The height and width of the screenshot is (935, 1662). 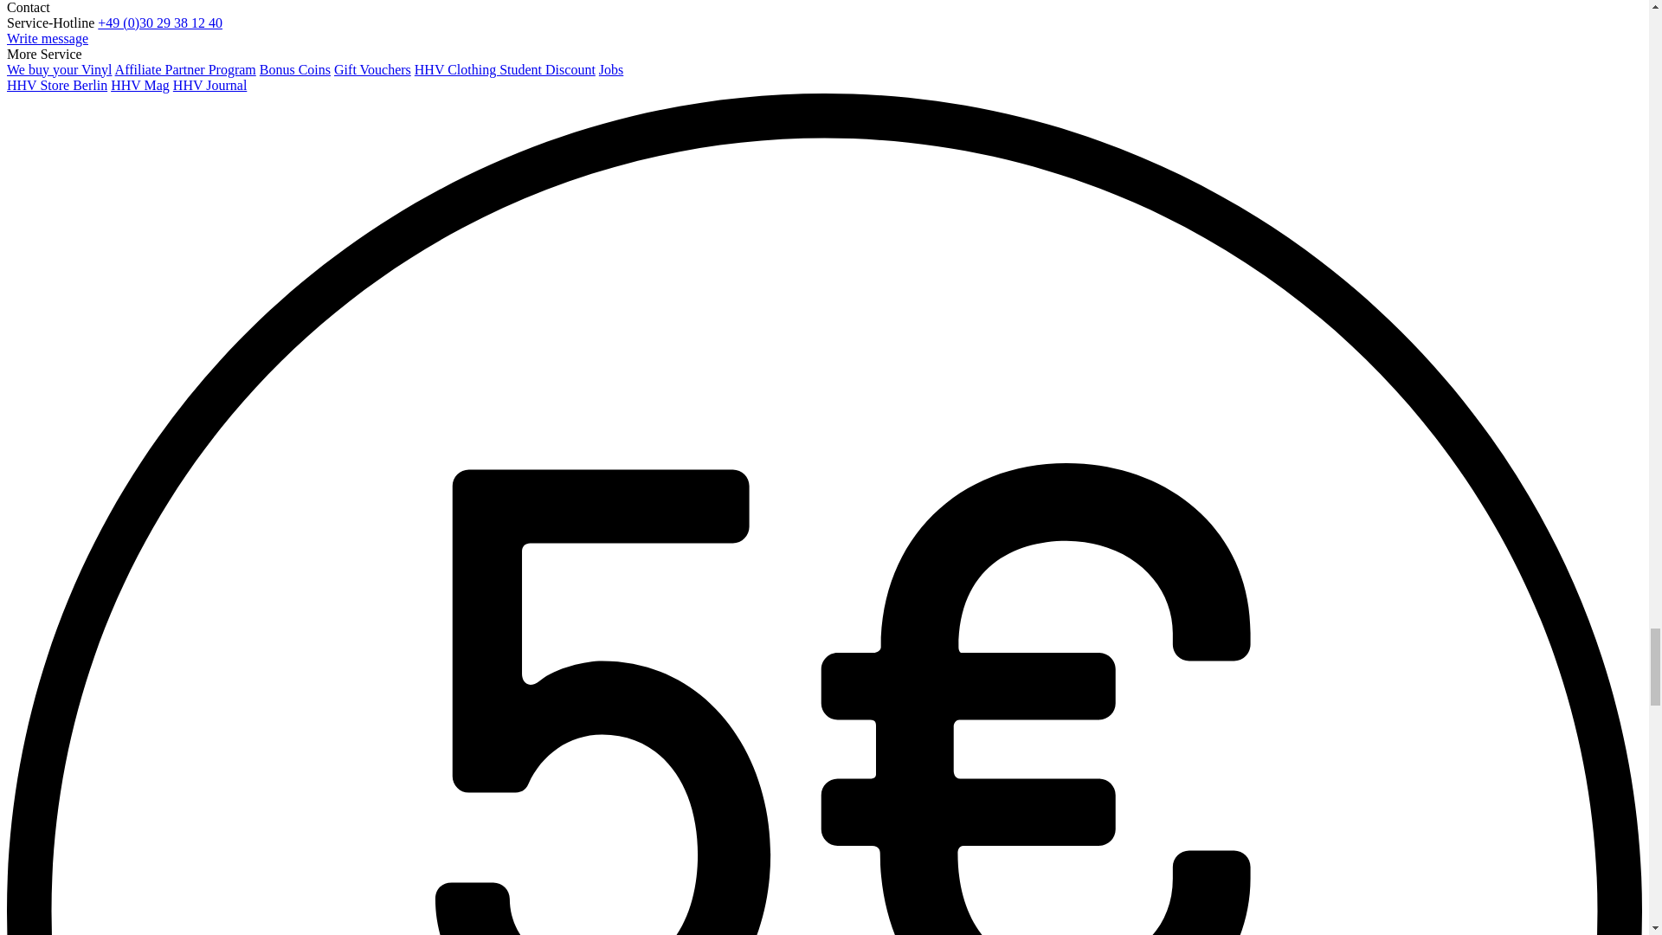 I want to click on Gift Vouchers, so click(x=372, y=69).